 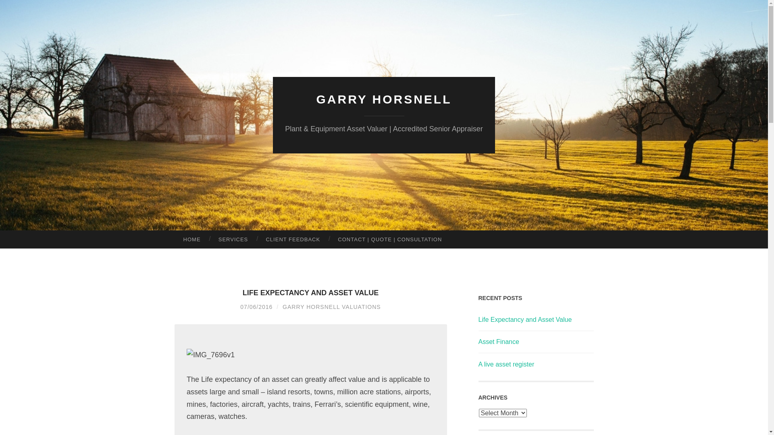 What do you see at coordinates (498, 342) in the screenshot?
I see `Asset Finance` at bounding box center [498, 342].